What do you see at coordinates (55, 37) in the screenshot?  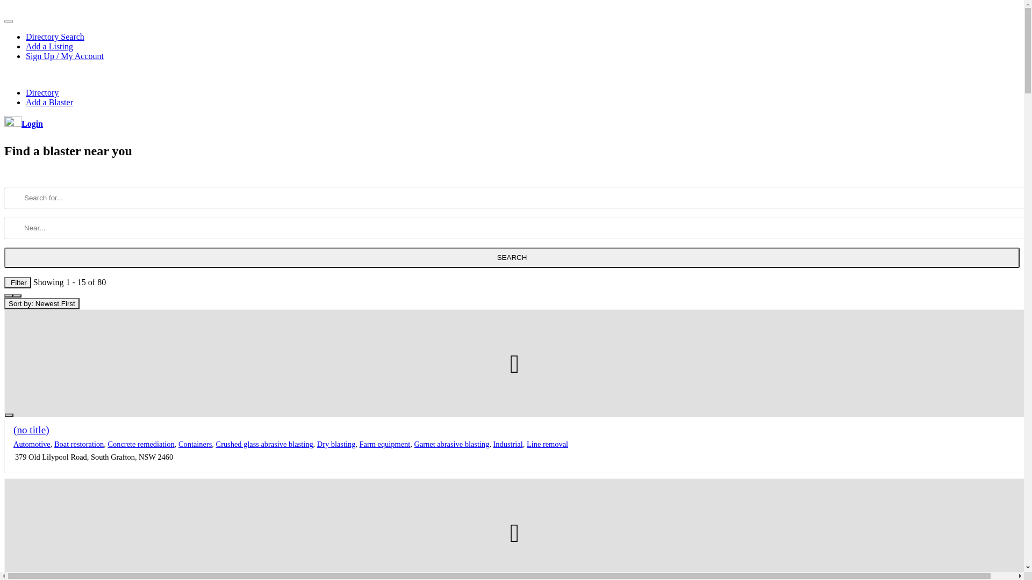 I see `Directory Search` at bounding box center [55, 37].